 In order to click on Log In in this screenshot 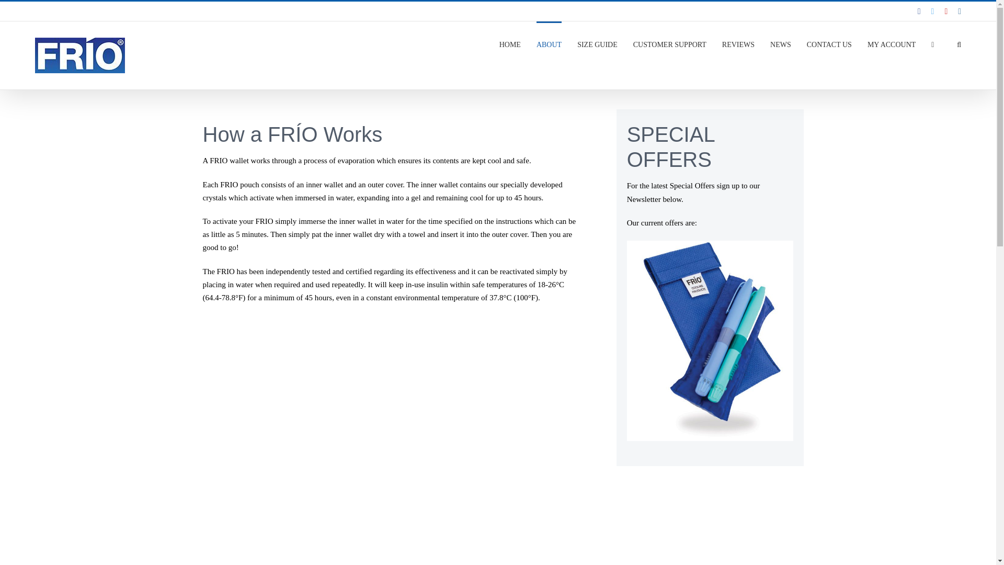, I will do `click(933, 143)`.